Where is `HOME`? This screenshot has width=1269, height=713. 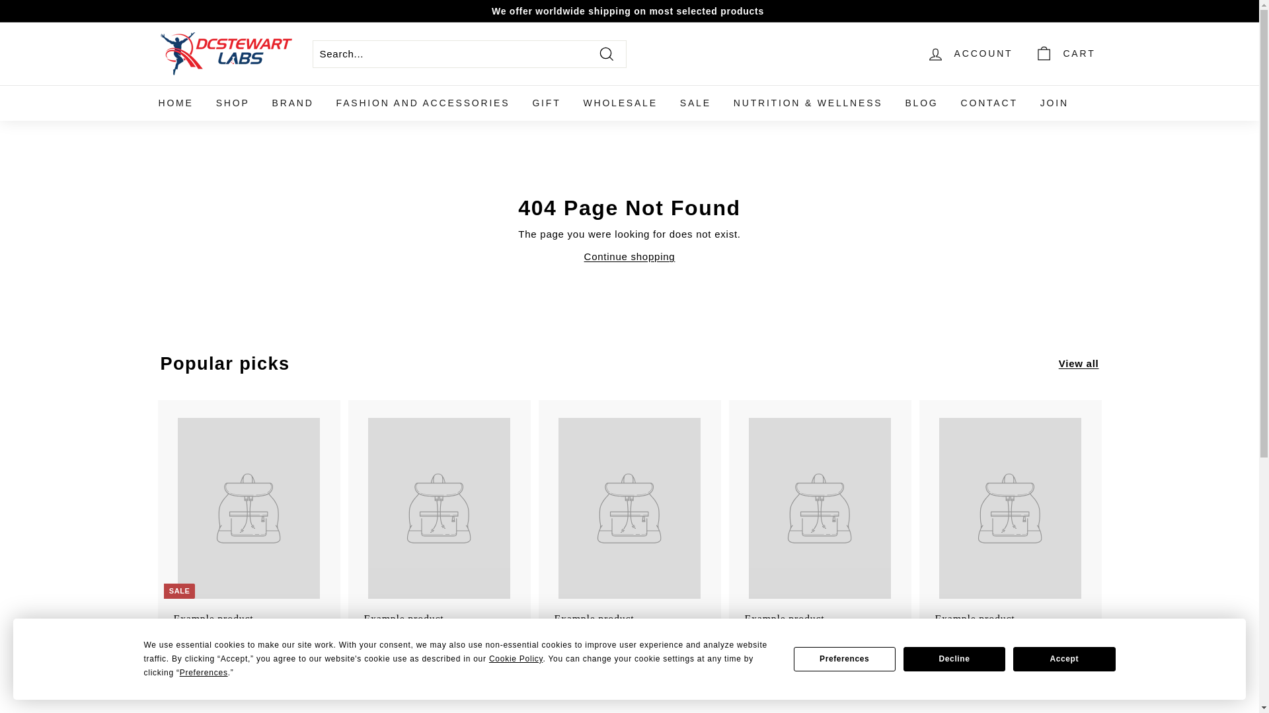 HOME is located at coordinates (176, 102).